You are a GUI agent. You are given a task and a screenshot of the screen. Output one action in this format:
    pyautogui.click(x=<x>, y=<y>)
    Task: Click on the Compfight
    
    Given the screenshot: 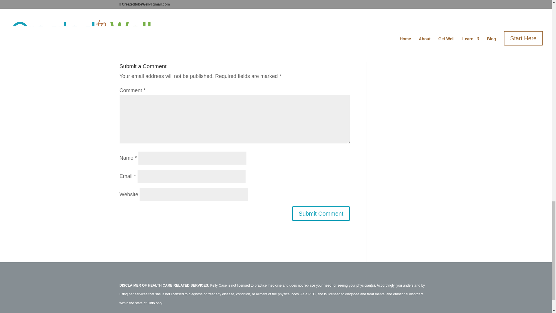 What is the action you would take?
    pyautogui.click(x=201, y=32)
    